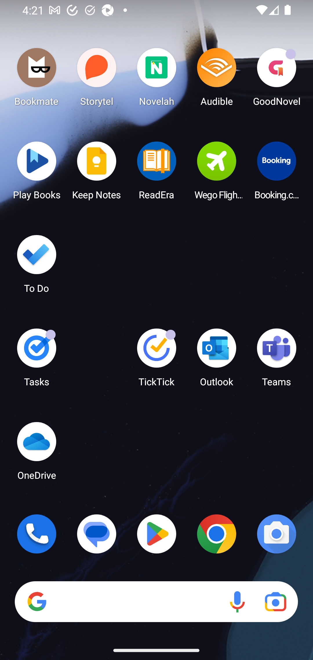 Image resolution: width=313 pixels, height=660 pixels. Describe the element at coordinates (37, 453) in the screenshot. I see `OneDrive` at that location.